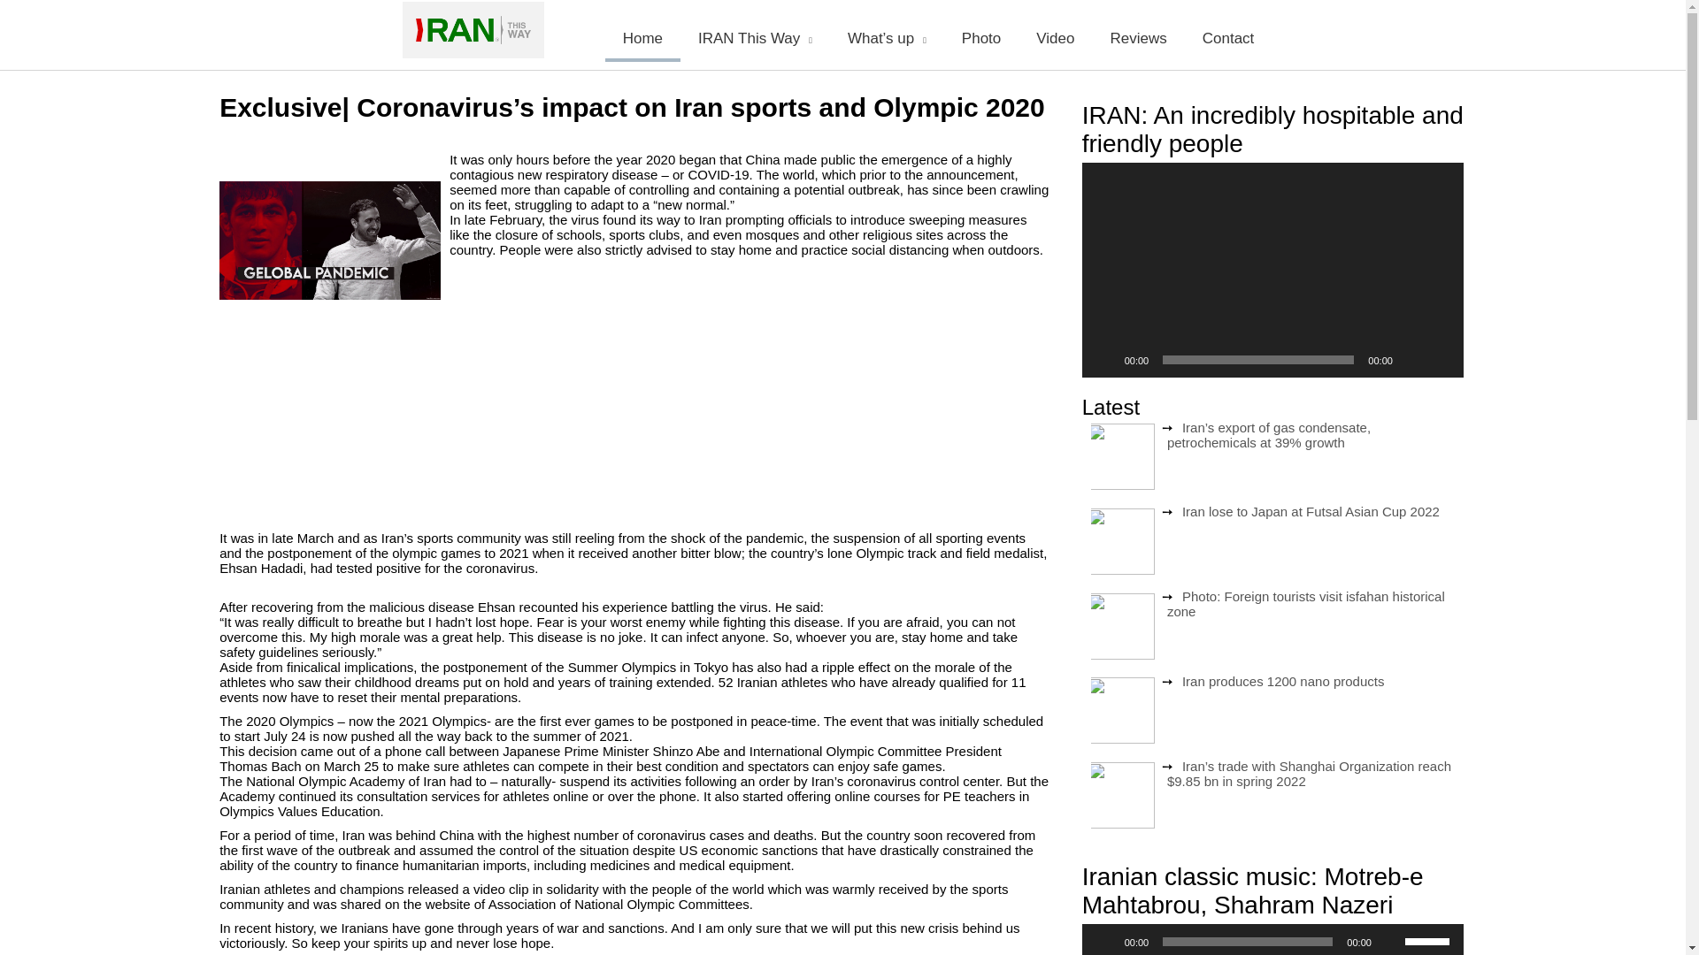 Image resolution: width=1699 pixels, height=955 pixels. I want to click on Home, so click(642, 35).